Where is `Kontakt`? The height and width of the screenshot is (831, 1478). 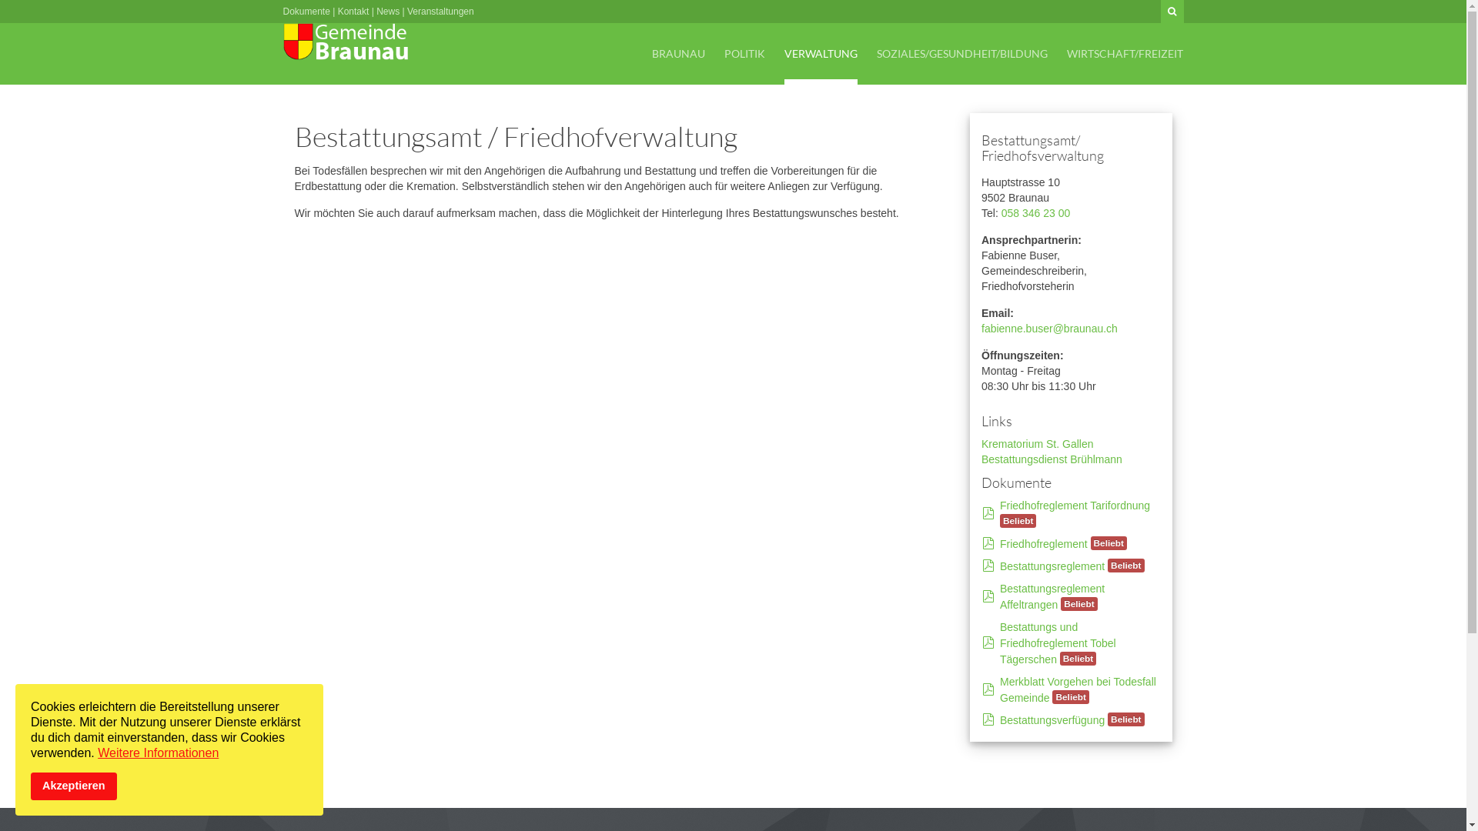 Kontakt is located at coordinates (354, 12).